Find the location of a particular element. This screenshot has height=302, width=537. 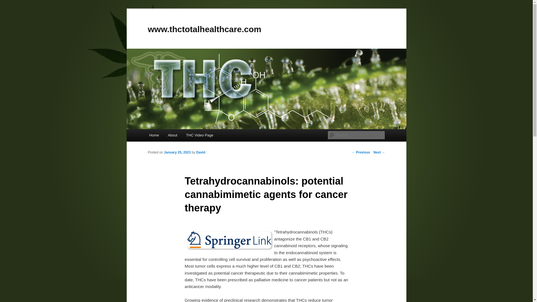

8:14 pm is located at coordinates (177, 152).